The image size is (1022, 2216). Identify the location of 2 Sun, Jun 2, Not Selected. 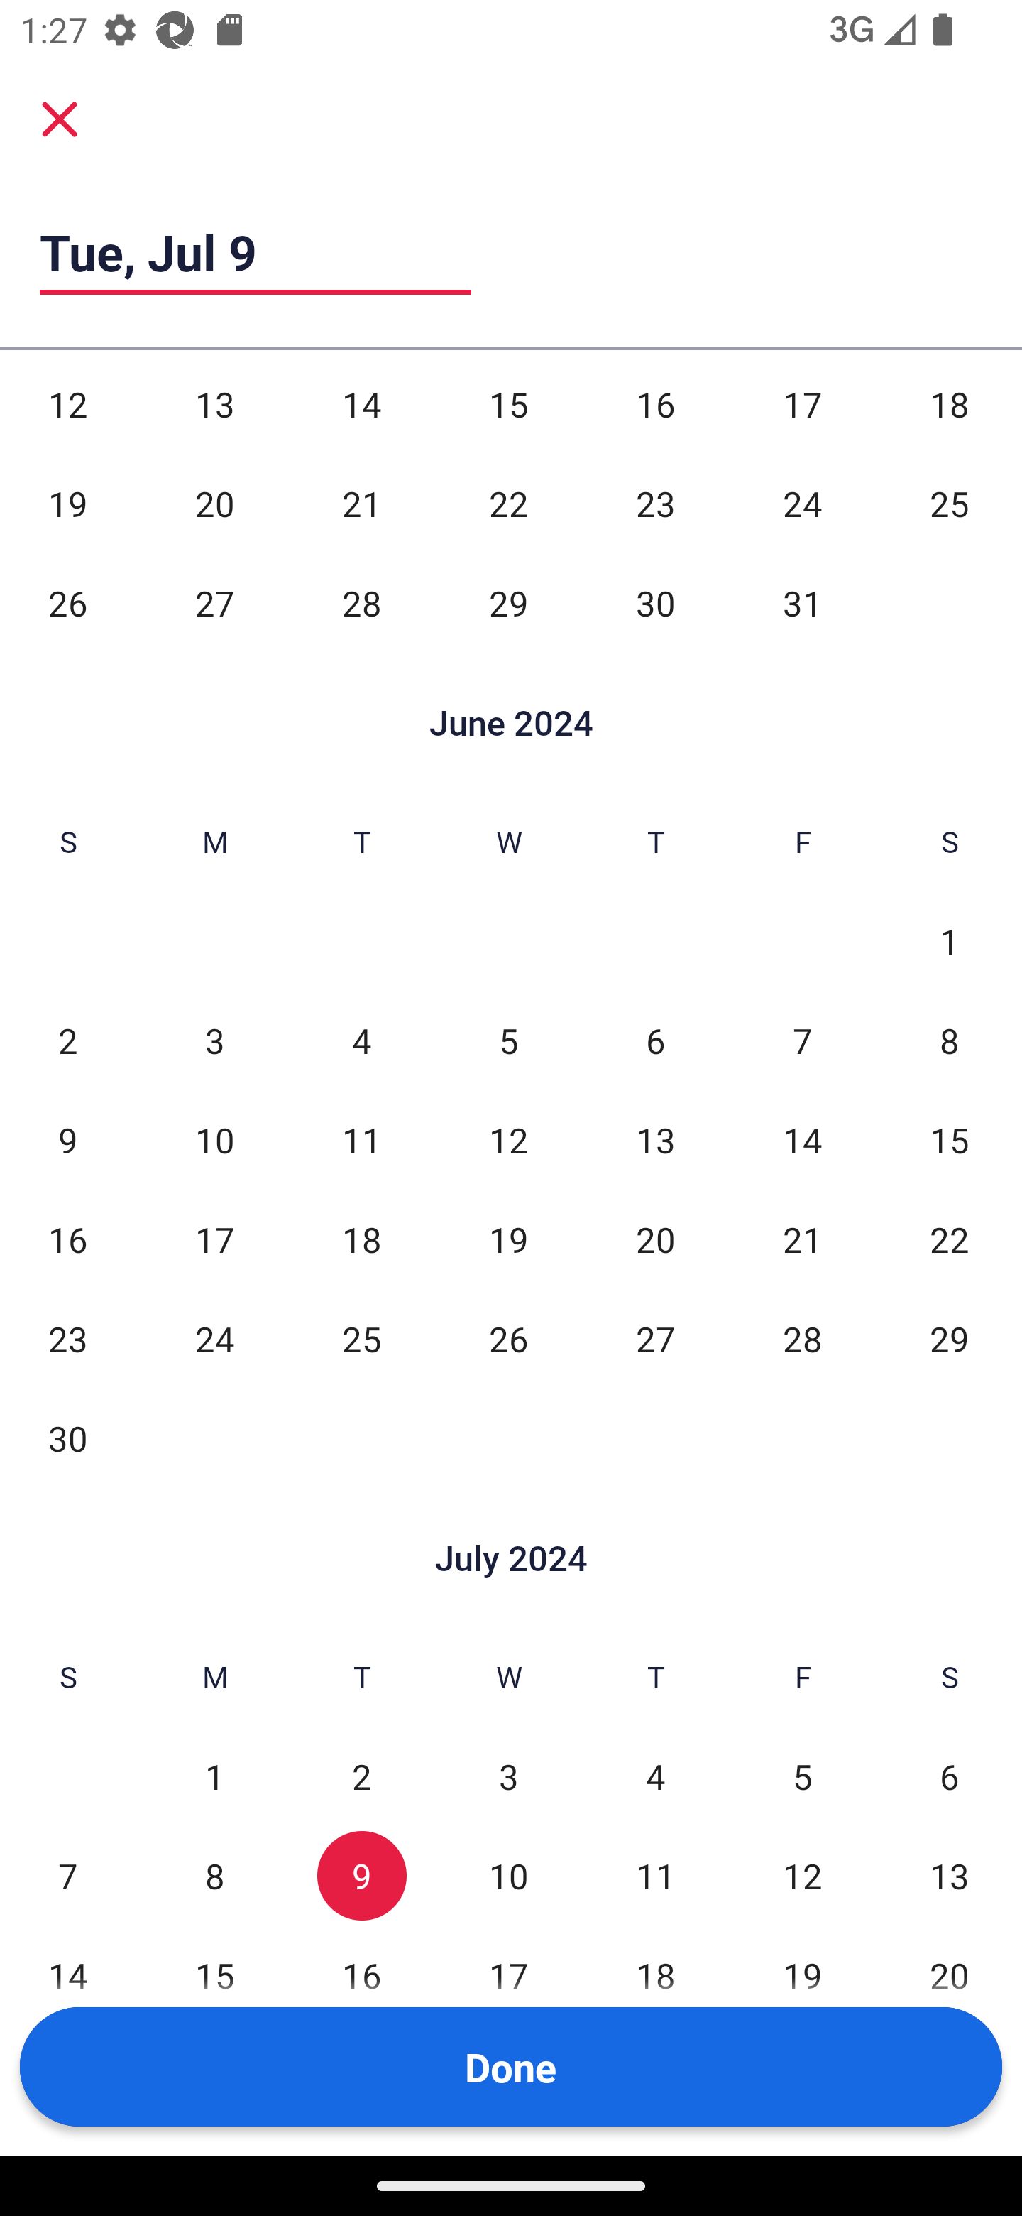
(67, 1040).